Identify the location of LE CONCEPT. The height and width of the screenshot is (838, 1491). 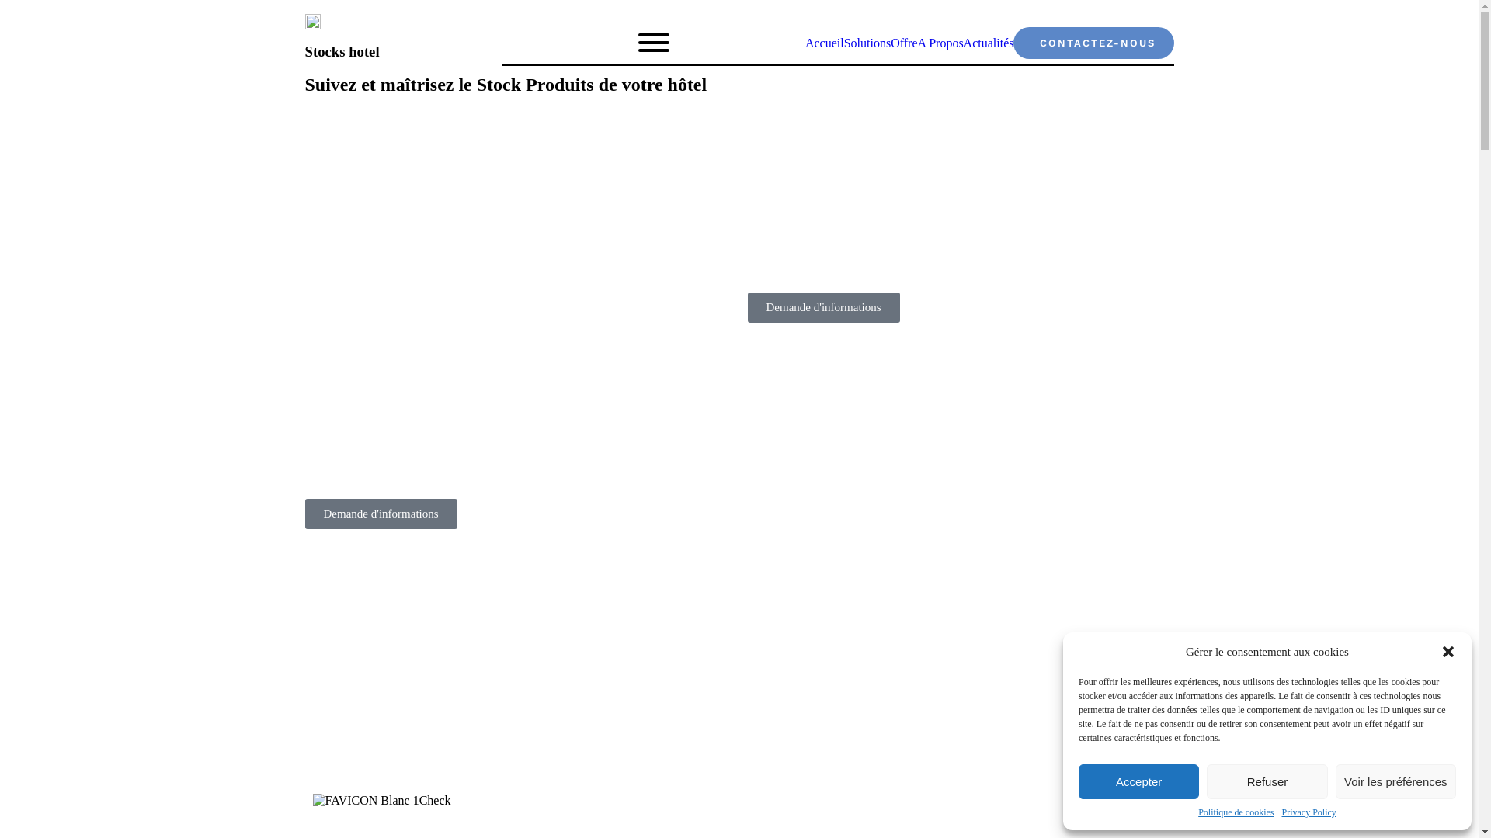
(348, 832).